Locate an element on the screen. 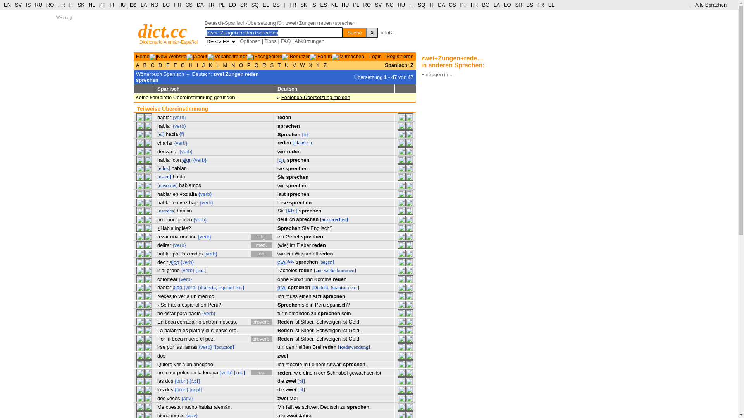  el is located at coordinates (207, 331).